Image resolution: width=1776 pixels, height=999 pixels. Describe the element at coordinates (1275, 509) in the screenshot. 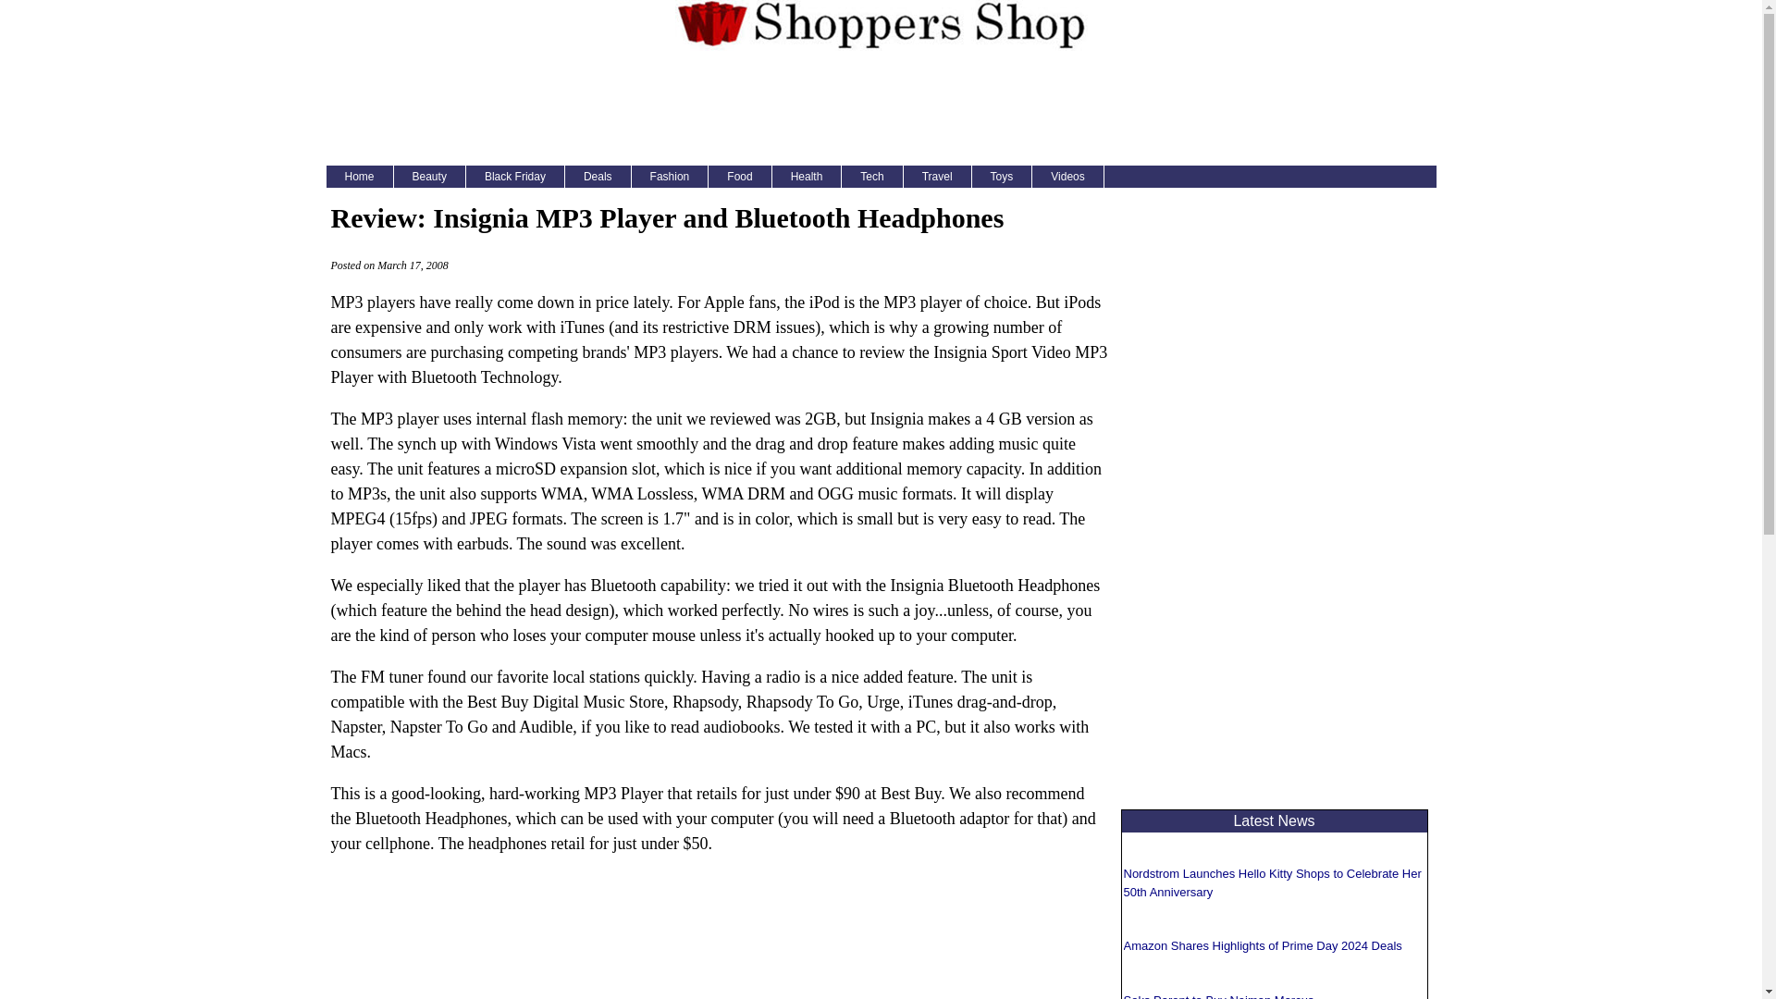

I see `Advertisement` at that location.